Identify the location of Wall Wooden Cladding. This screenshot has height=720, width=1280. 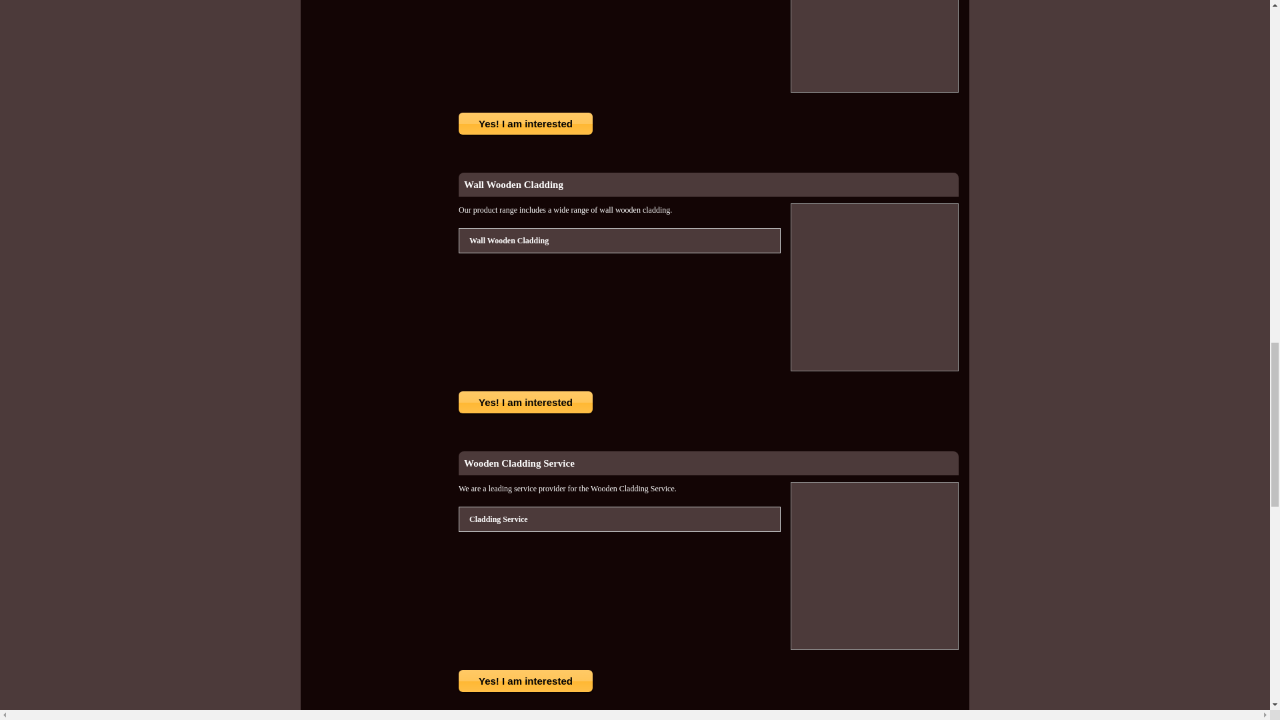
(513, 184).